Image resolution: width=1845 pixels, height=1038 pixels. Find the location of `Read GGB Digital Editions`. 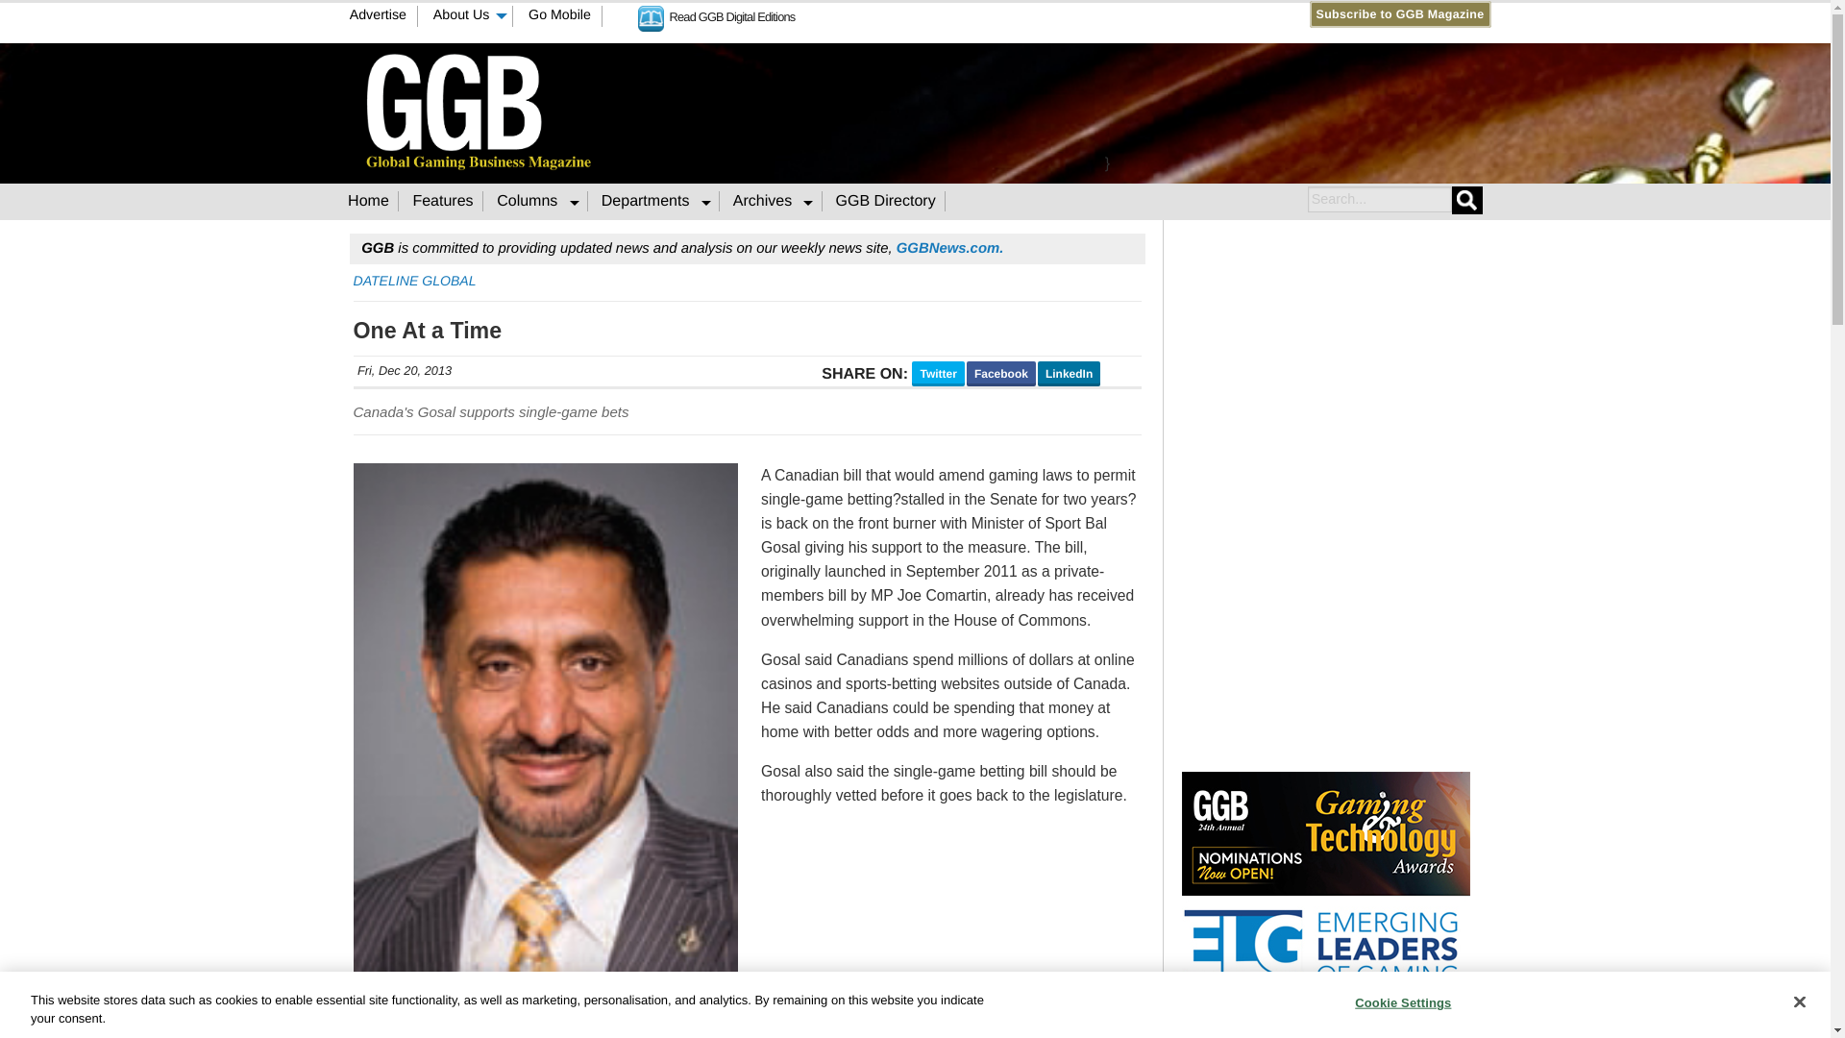

Read GGB Digital Editions is located at coordinates (717, 15).